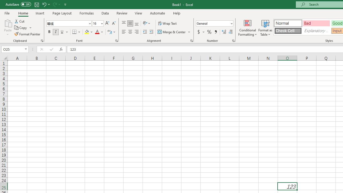  What do you see at coordinates (288, 31) in the screenshot?
I see `Check Cell` at bounding box center [288, 31].